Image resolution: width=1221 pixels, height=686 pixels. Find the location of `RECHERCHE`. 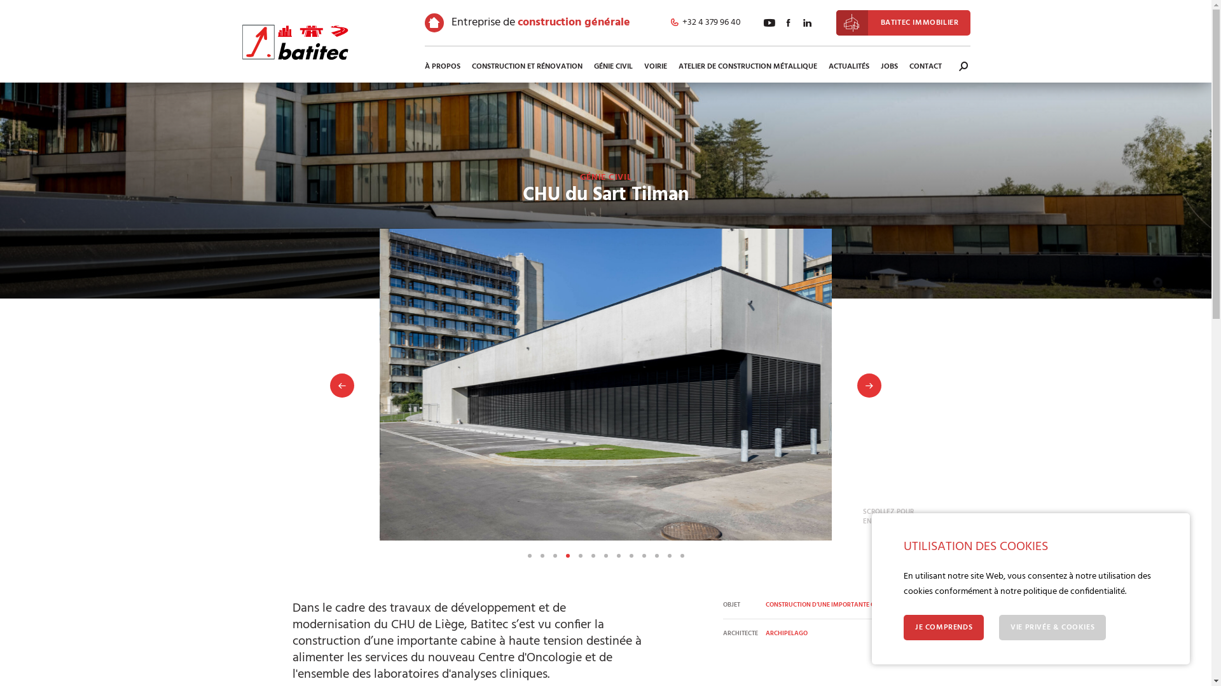

RECHERCHE is located at coordinates (963, 66).